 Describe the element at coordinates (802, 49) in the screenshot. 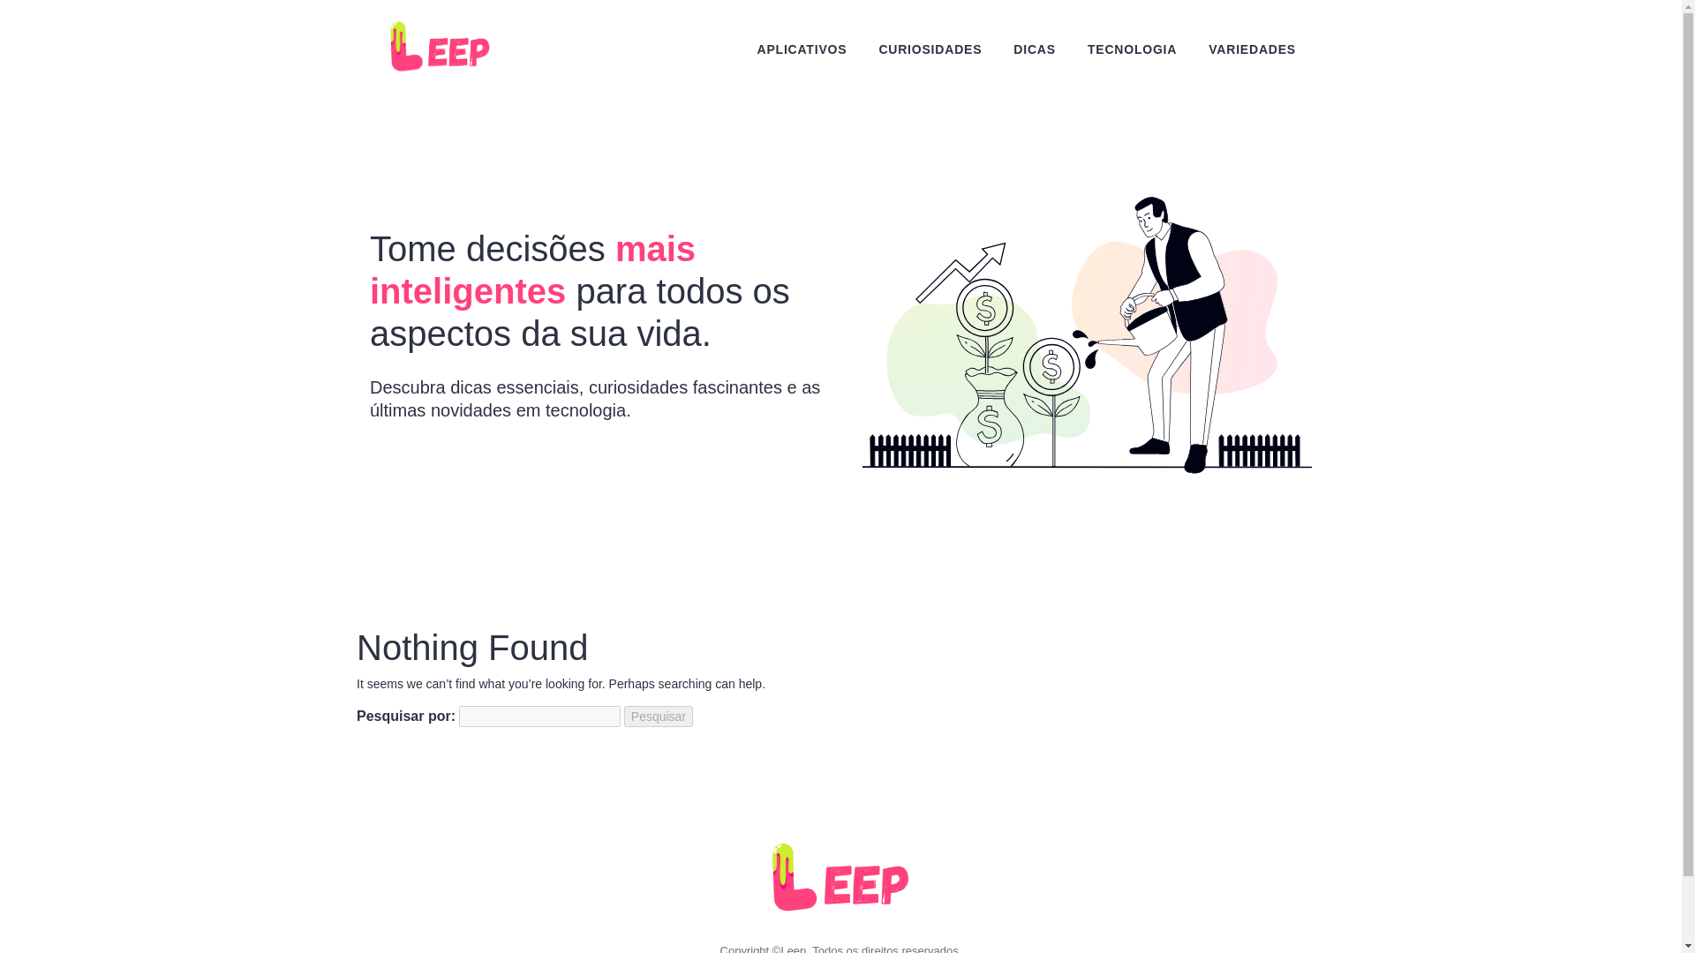

I see `APLICATIVOS` at that location.